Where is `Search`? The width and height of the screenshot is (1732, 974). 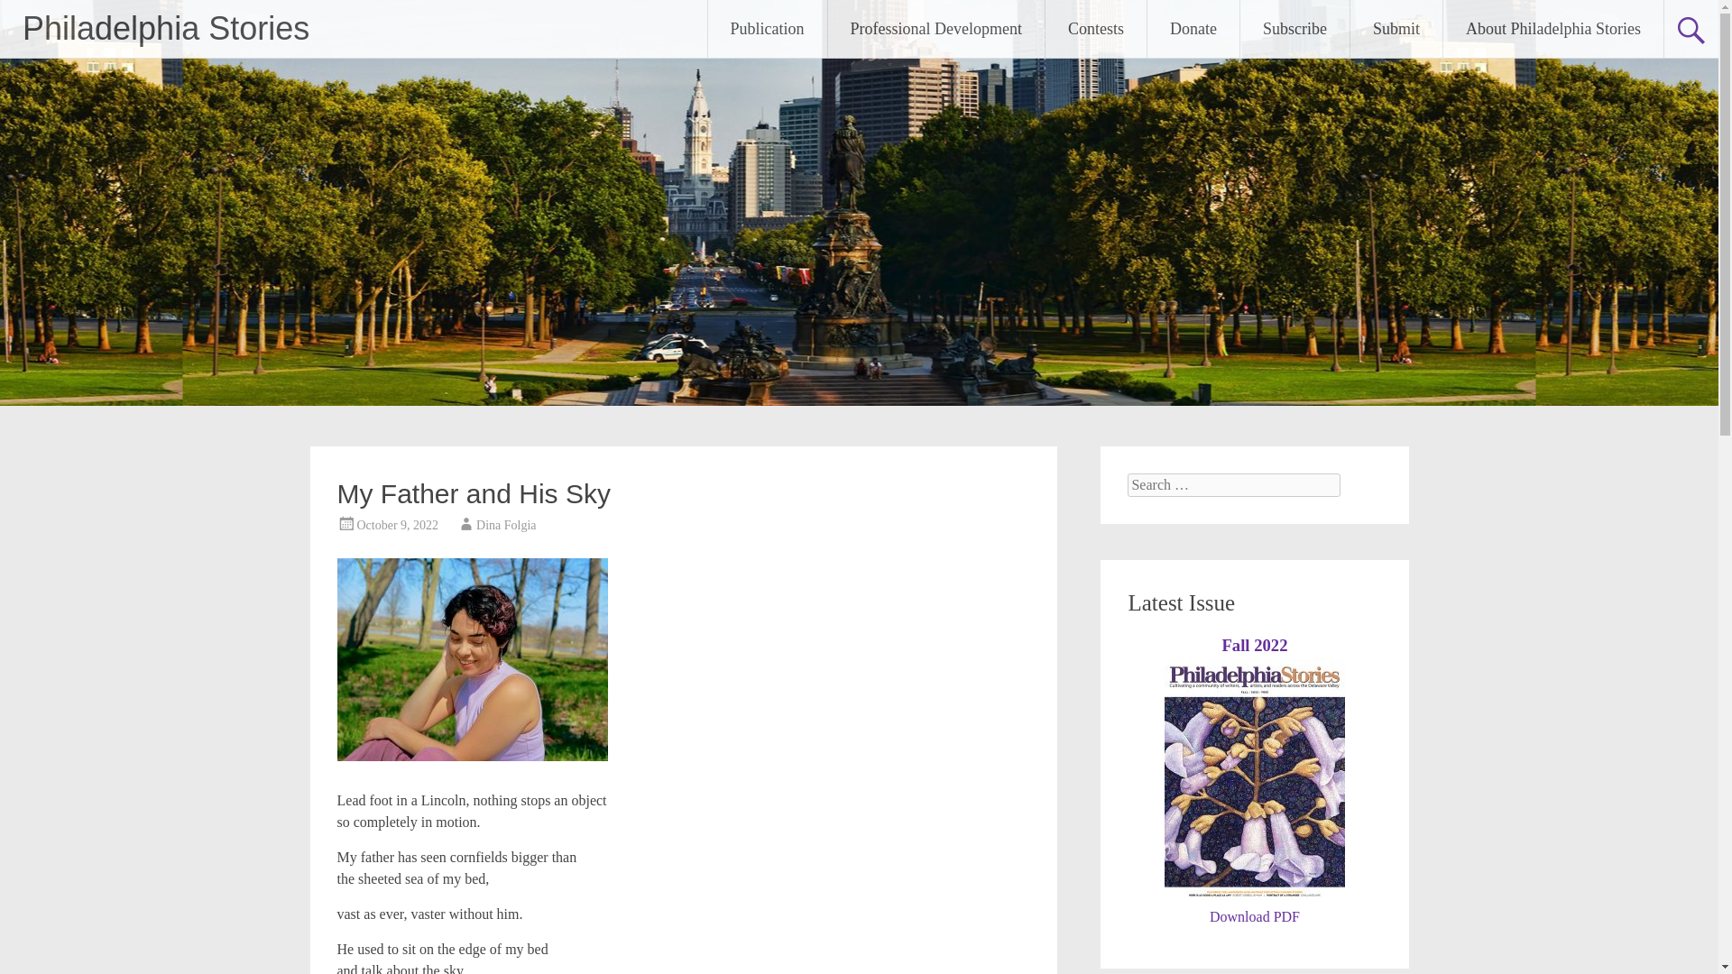
Search is located at coordinates (31, 14).